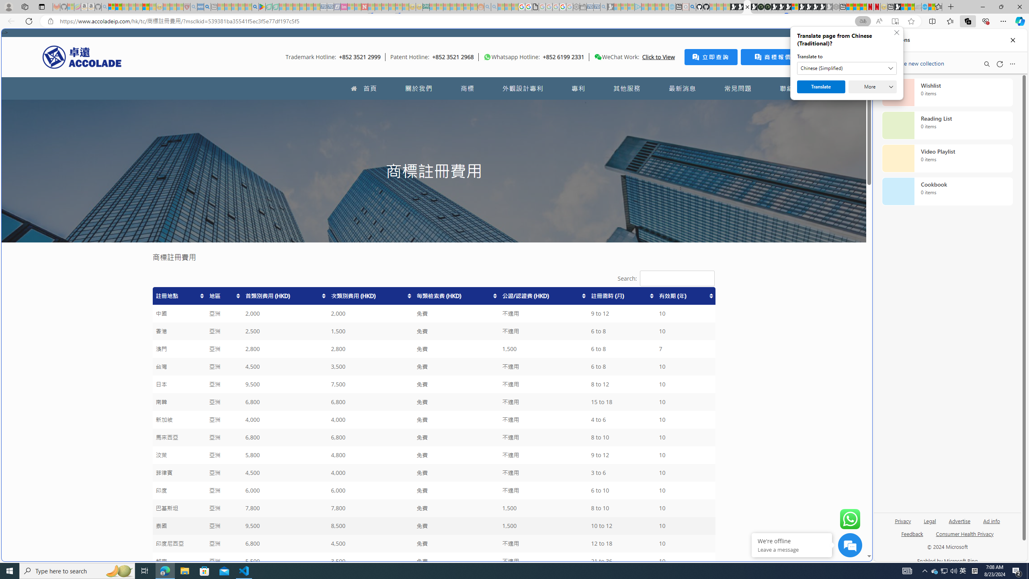  What do you see at coordinates (460, 7) in the screenshot?
I see `Kinda Frugal - MSN - Sleeping` at bounding box center [460, 7].